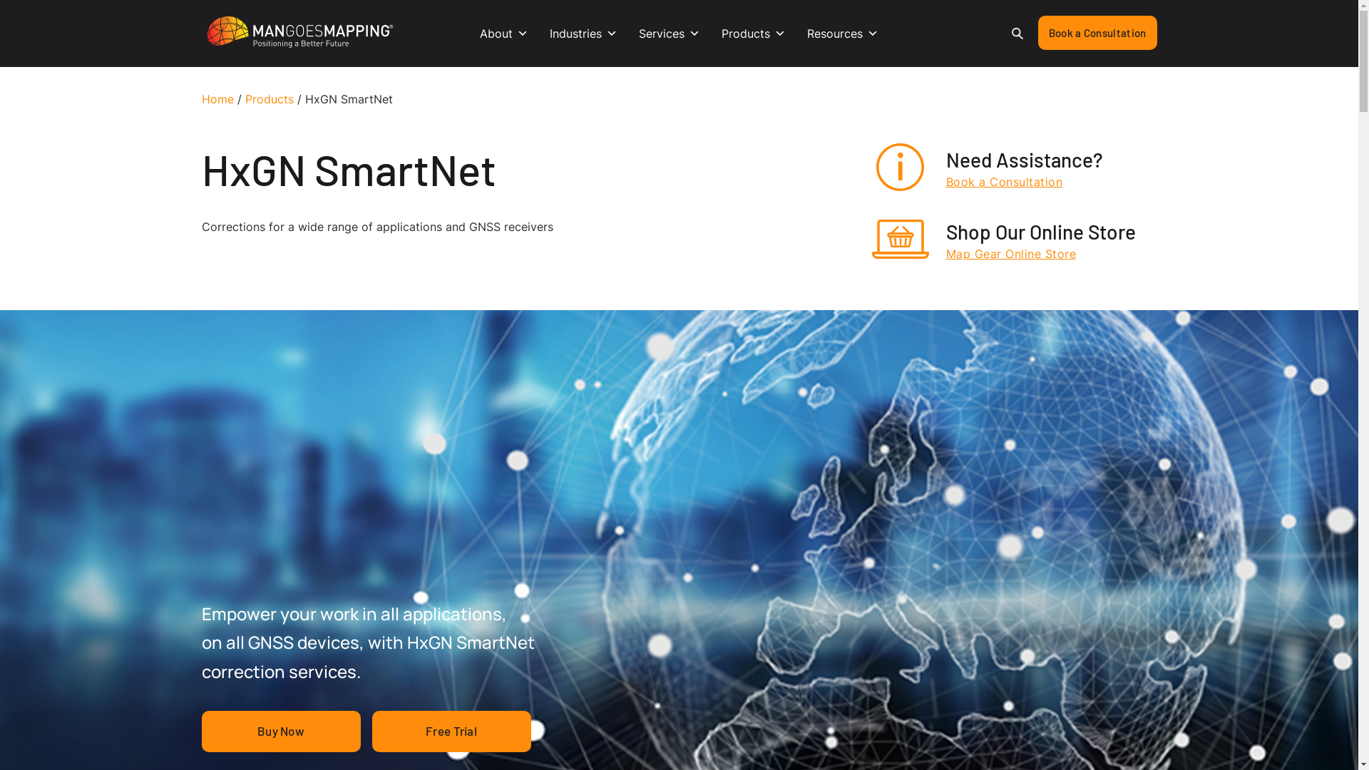 Image resolution: width=1369 pixels, height=770 pixels. Describe the element at coordinates (270, 99) in the screenshot. I see `Products` at that location.